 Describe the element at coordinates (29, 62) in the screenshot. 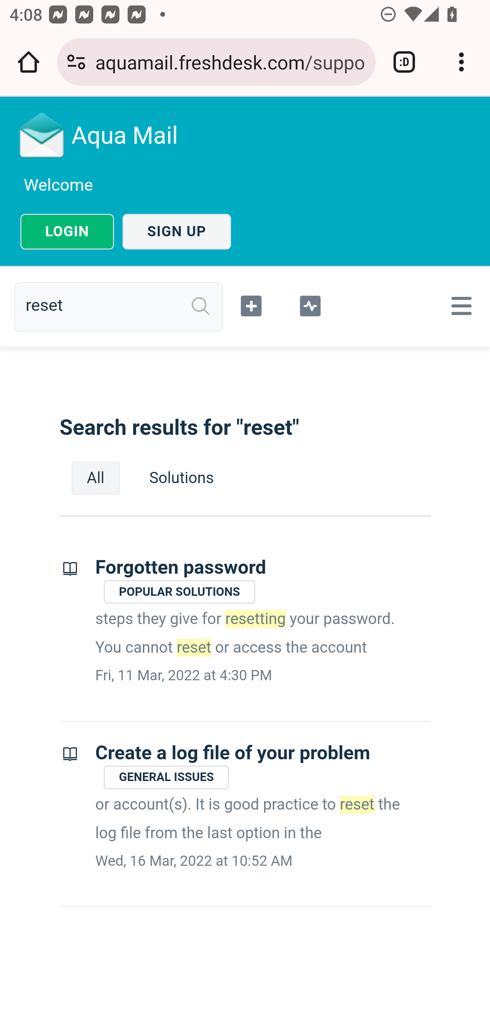

I see `Open the home page` at that location.